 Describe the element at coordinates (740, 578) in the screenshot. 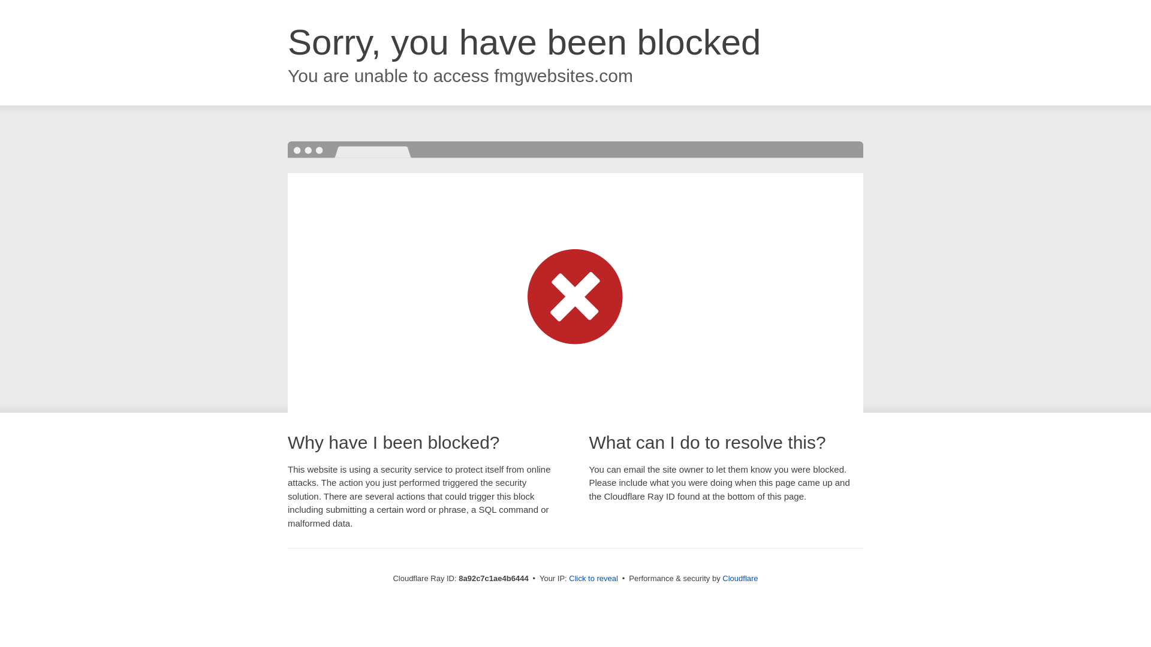

I see `Cloudflare` at that location.